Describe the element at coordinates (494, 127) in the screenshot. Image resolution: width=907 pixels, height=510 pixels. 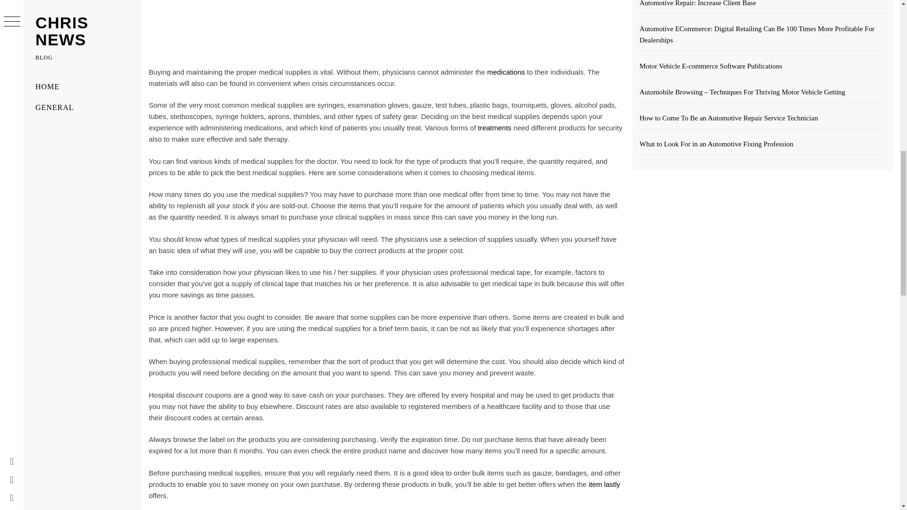
I see `treatments` at that location.